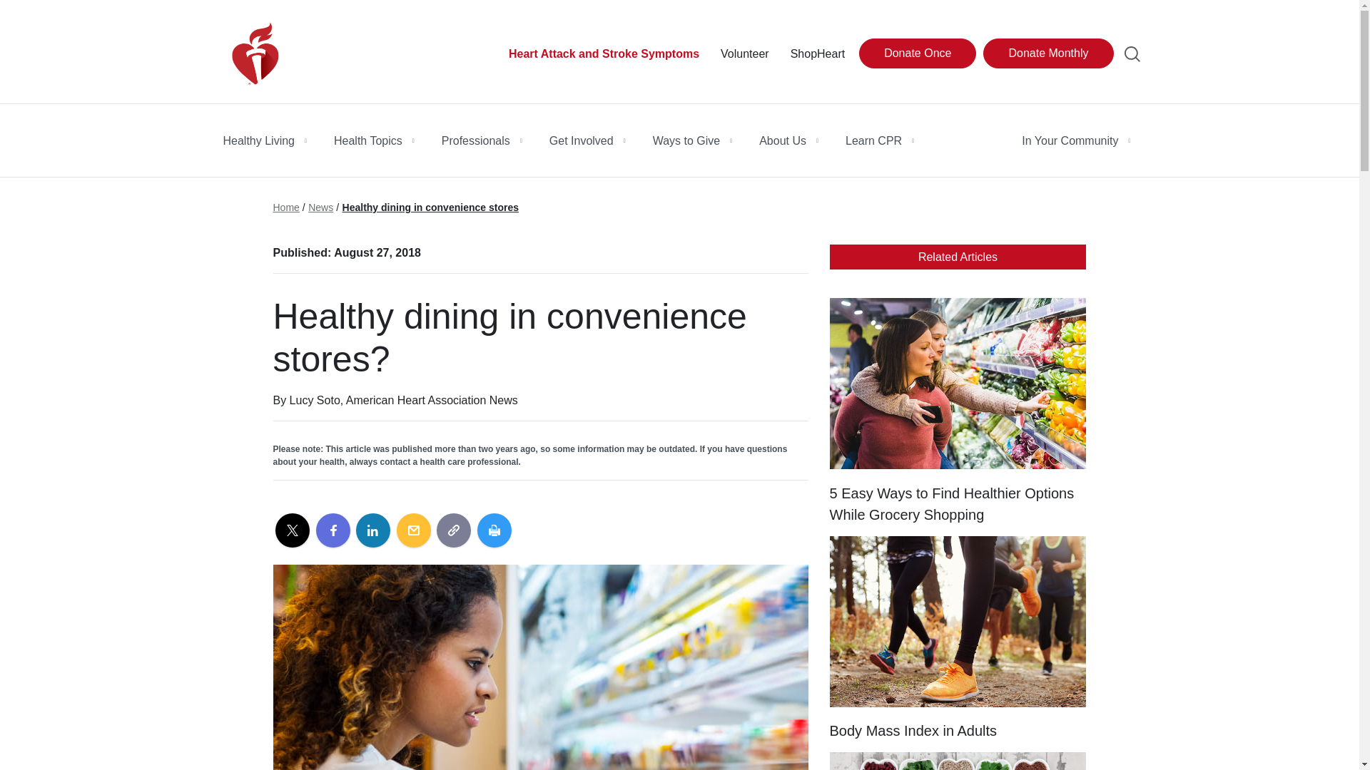 The height and width of the screenshot is (770, 1370). I want to click on Donate Once, so click(917, 53).